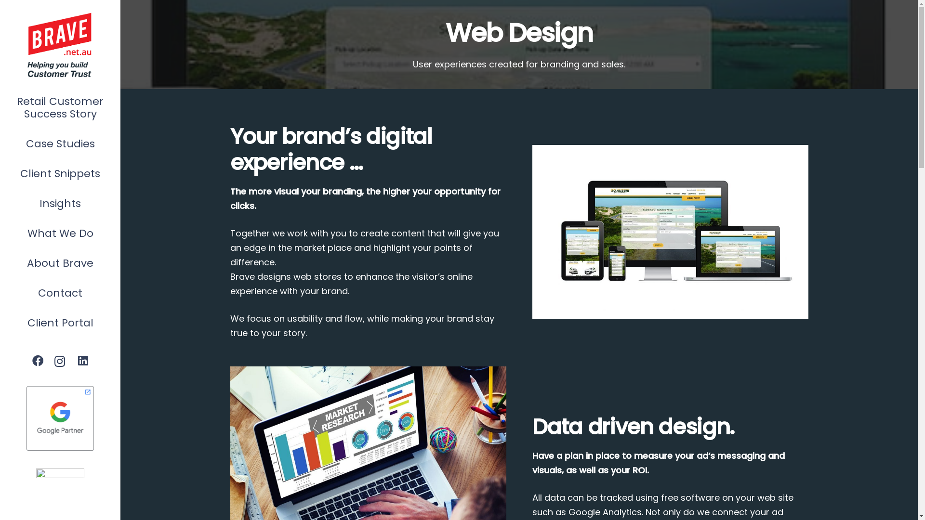  I want to click on Facebook, so click(38, 361).